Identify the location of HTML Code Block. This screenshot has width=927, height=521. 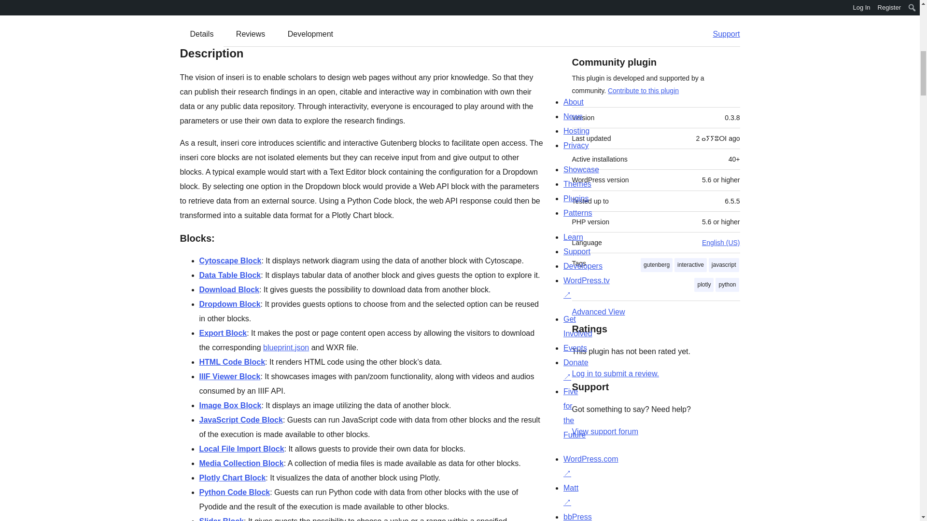
(232, 362).